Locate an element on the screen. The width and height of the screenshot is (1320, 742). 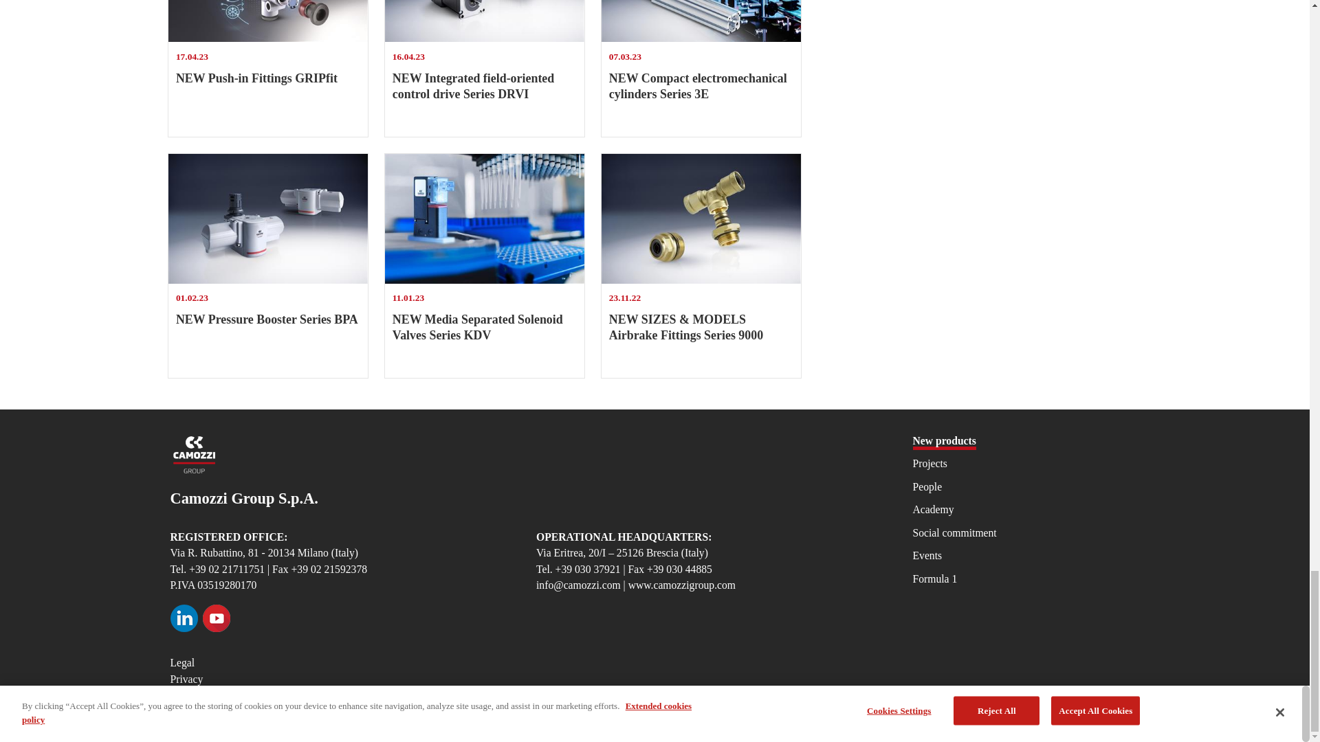
NEW Pressure Booster Series BPA is located at coordinates (701, 21).